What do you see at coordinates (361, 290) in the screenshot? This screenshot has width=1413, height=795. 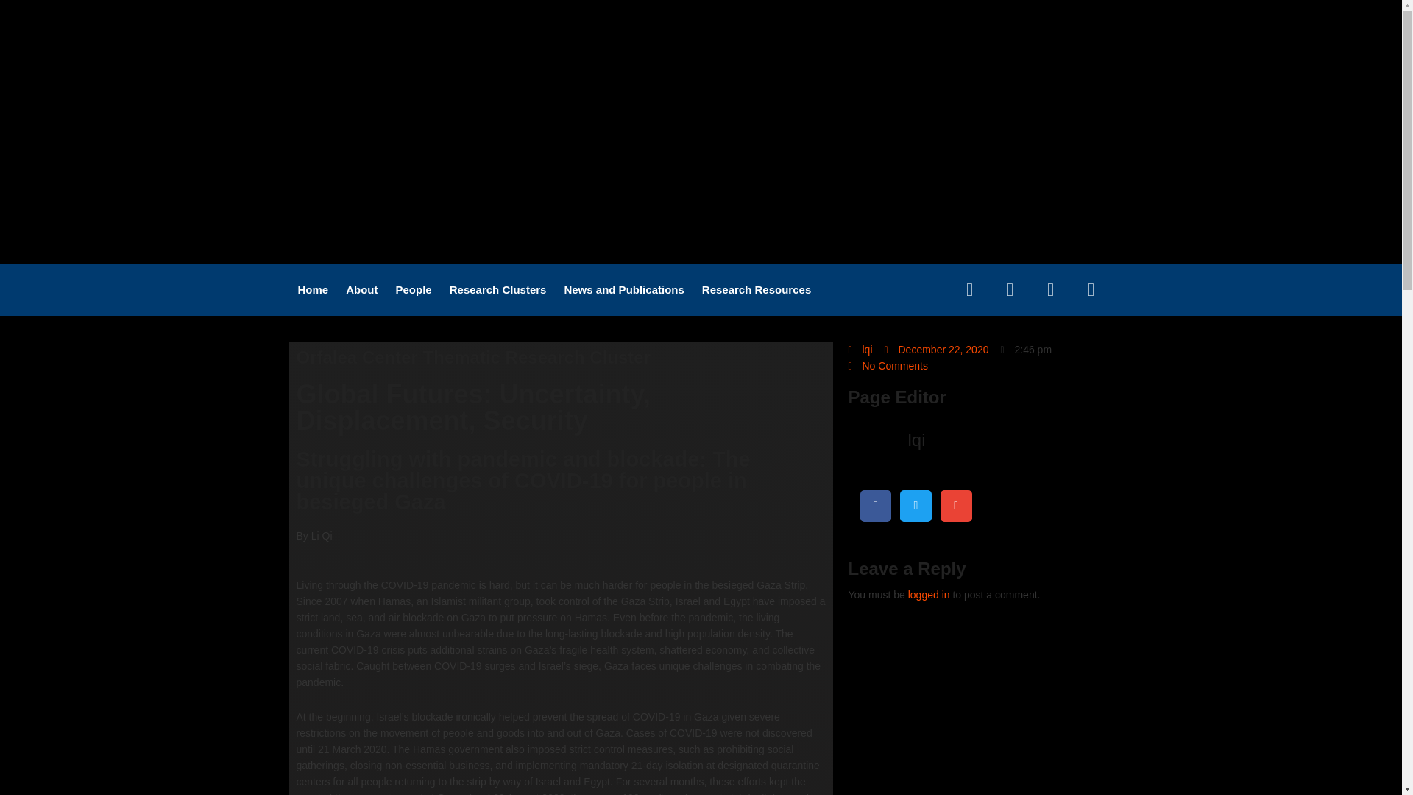 I see `About` at bounding box center [361, 290].